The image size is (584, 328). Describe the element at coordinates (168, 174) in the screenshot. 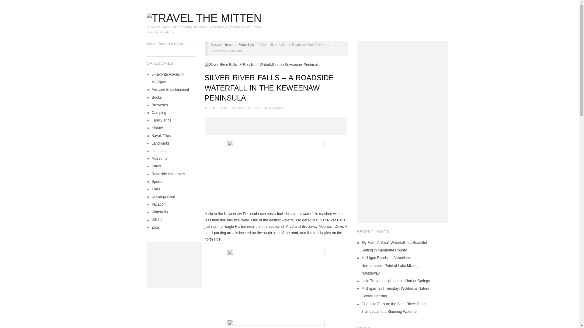

I see `Roadside Attractions` at that location.